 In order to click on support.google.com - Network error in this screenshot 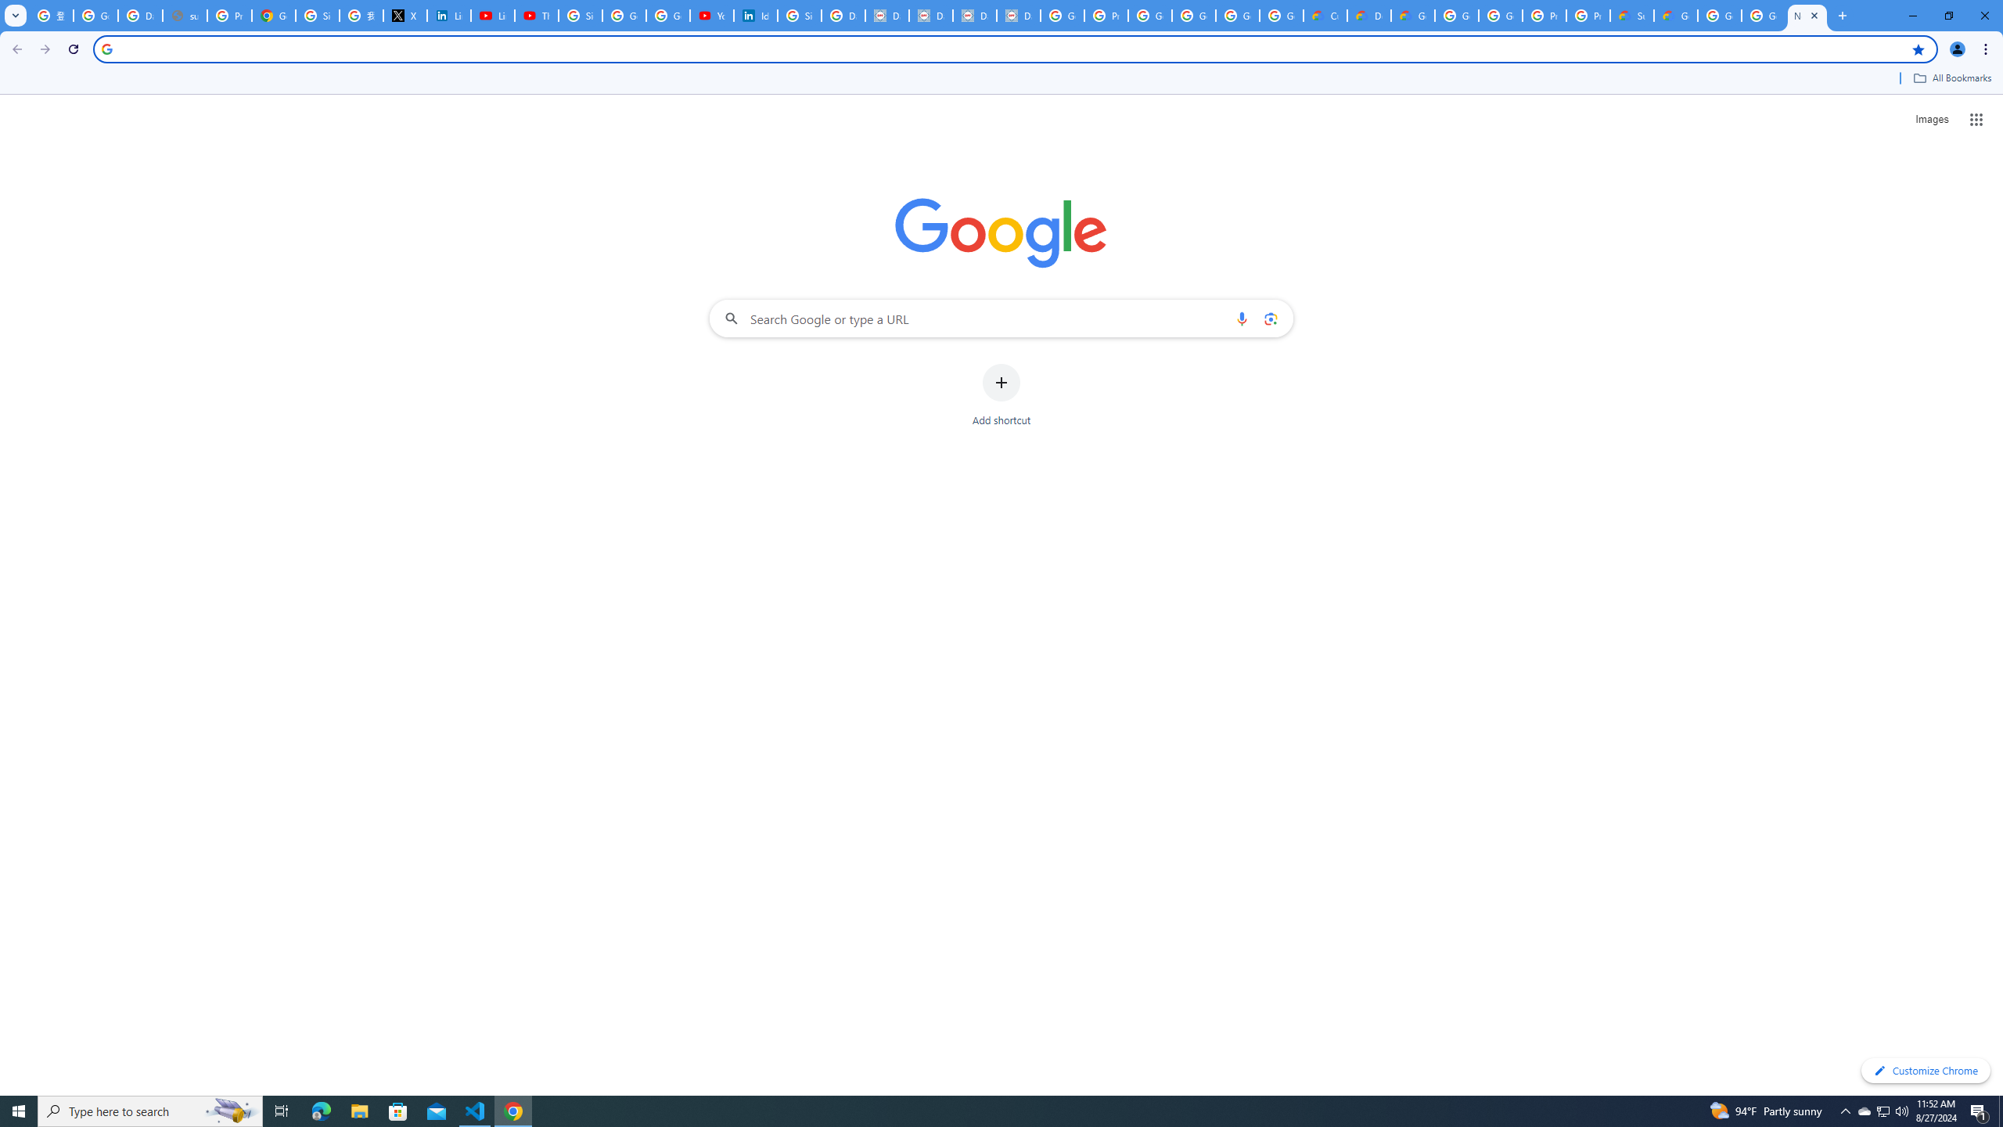, I will do `click(185, 16)`.